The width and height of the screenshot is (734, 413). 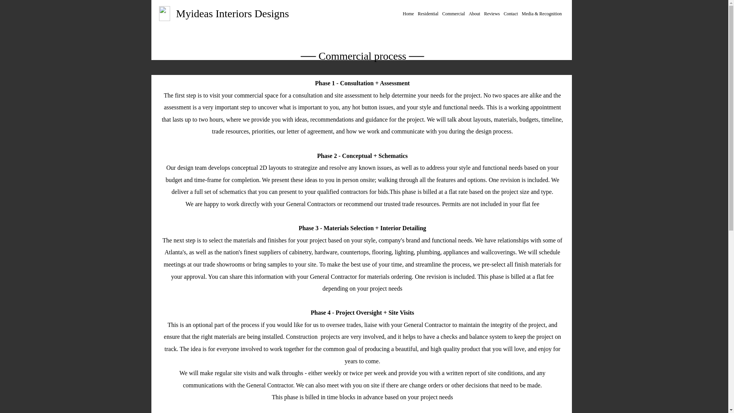 I want to click on Commercial, so click(x=453, y=13).